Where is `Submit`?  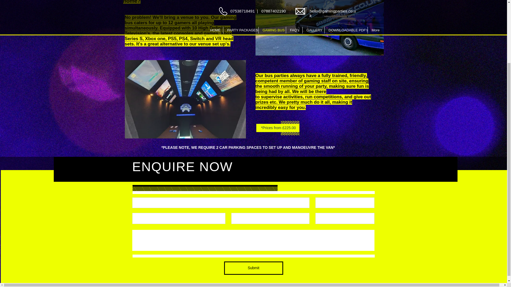 Submit is located at coordinates (253, 268).